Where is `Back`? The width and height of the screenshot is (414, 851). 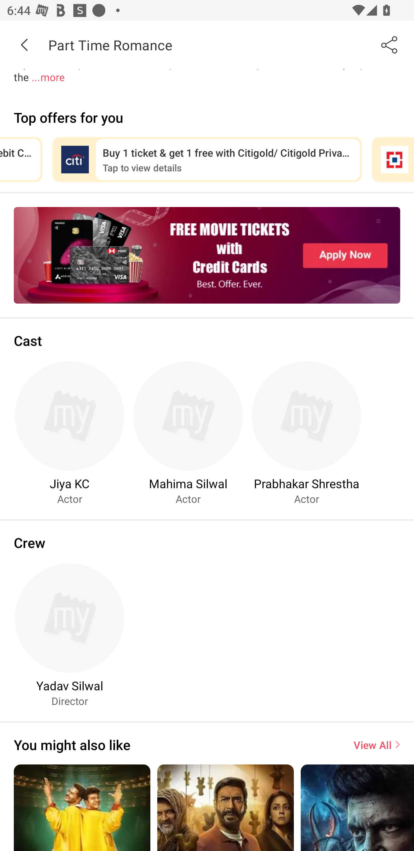
Back is located at coordinates (24, 45).